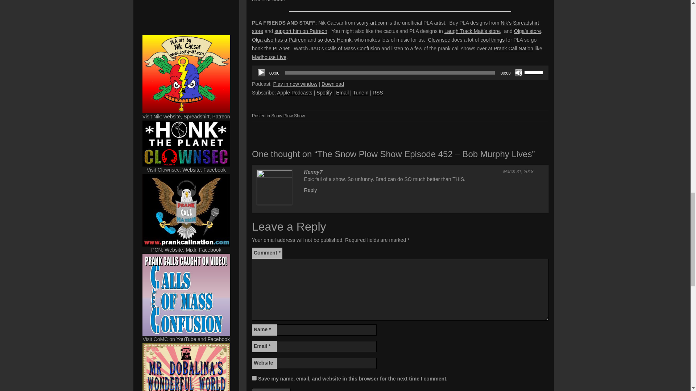  What do you see at coordinates (294, 93) in the screenshot?
I see `Subscribe on Apple Podcasts` at bounding box center [294, 93].